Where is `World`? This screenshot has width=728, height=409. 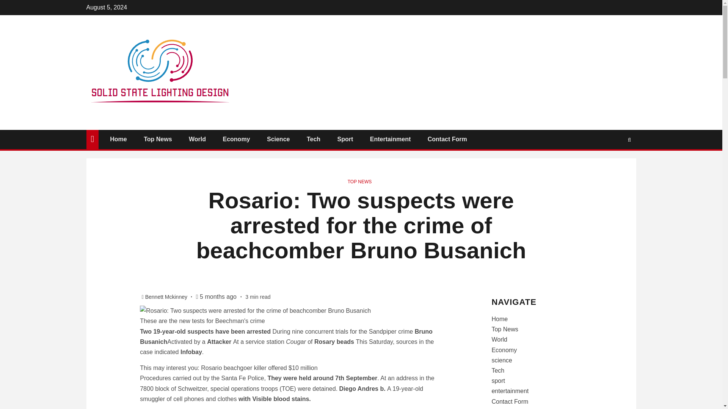 World is located at coordinates (197, 139).